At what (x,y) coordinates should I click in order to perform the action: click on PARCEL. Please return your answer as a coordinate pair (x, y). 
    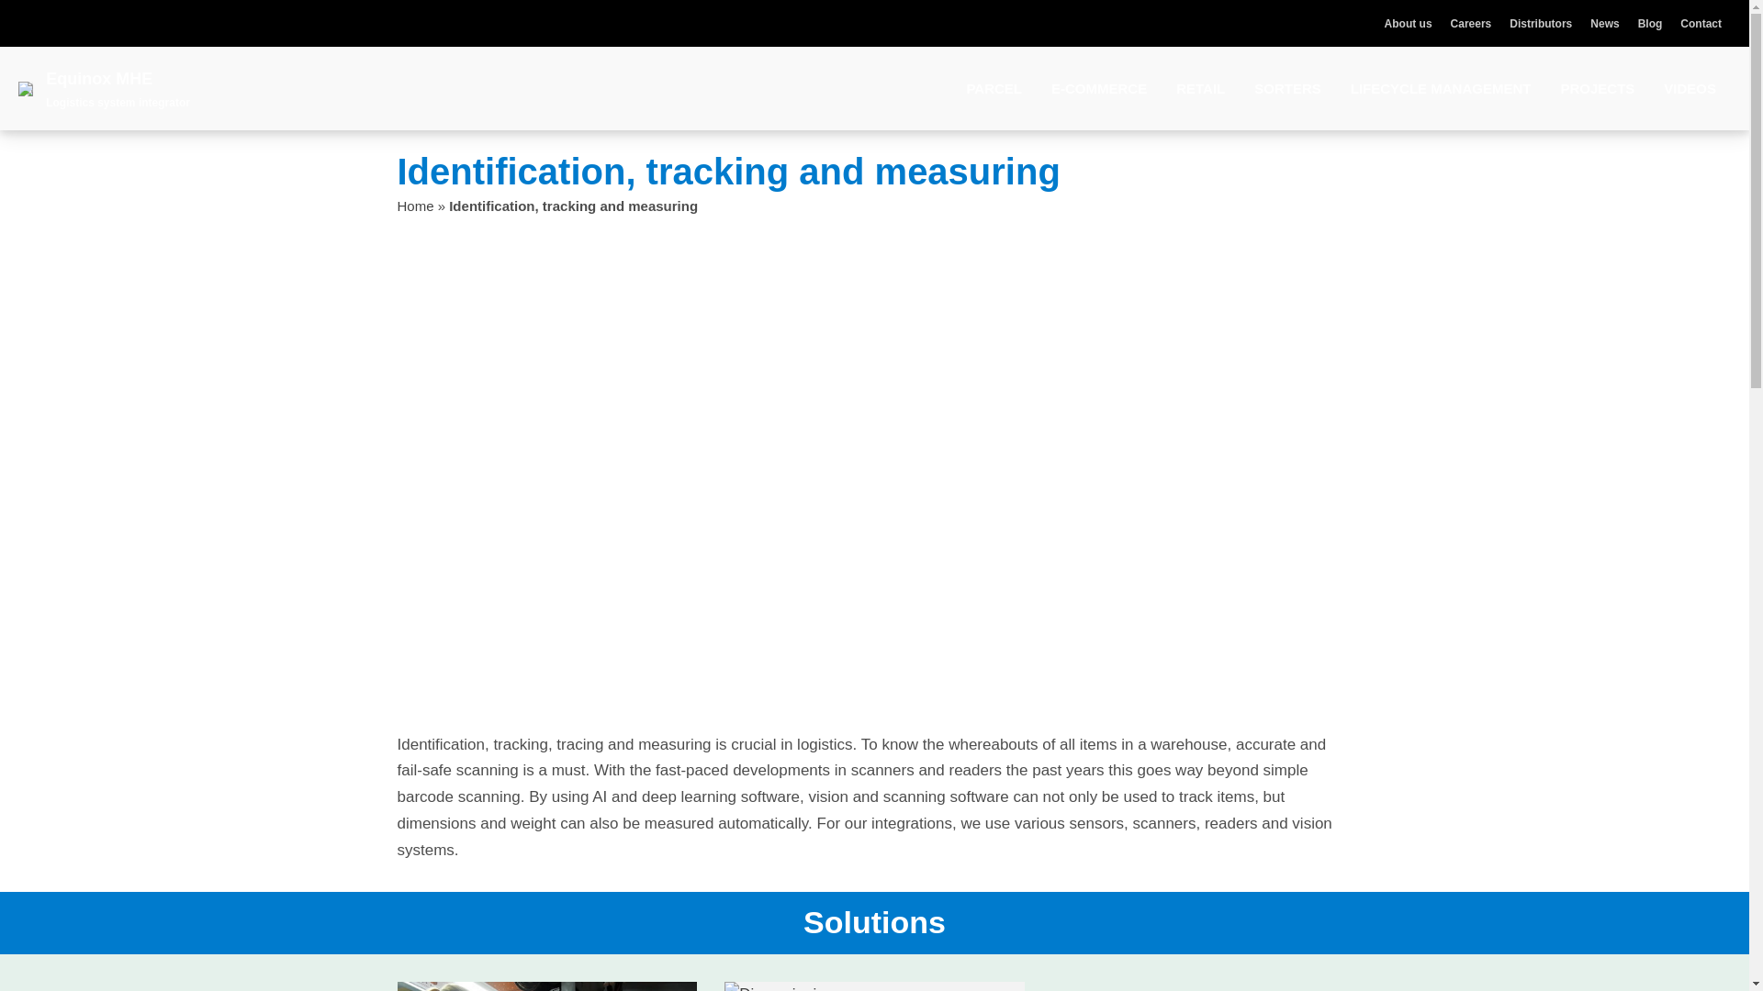
    Looking at the image, I should click on (994, 89).